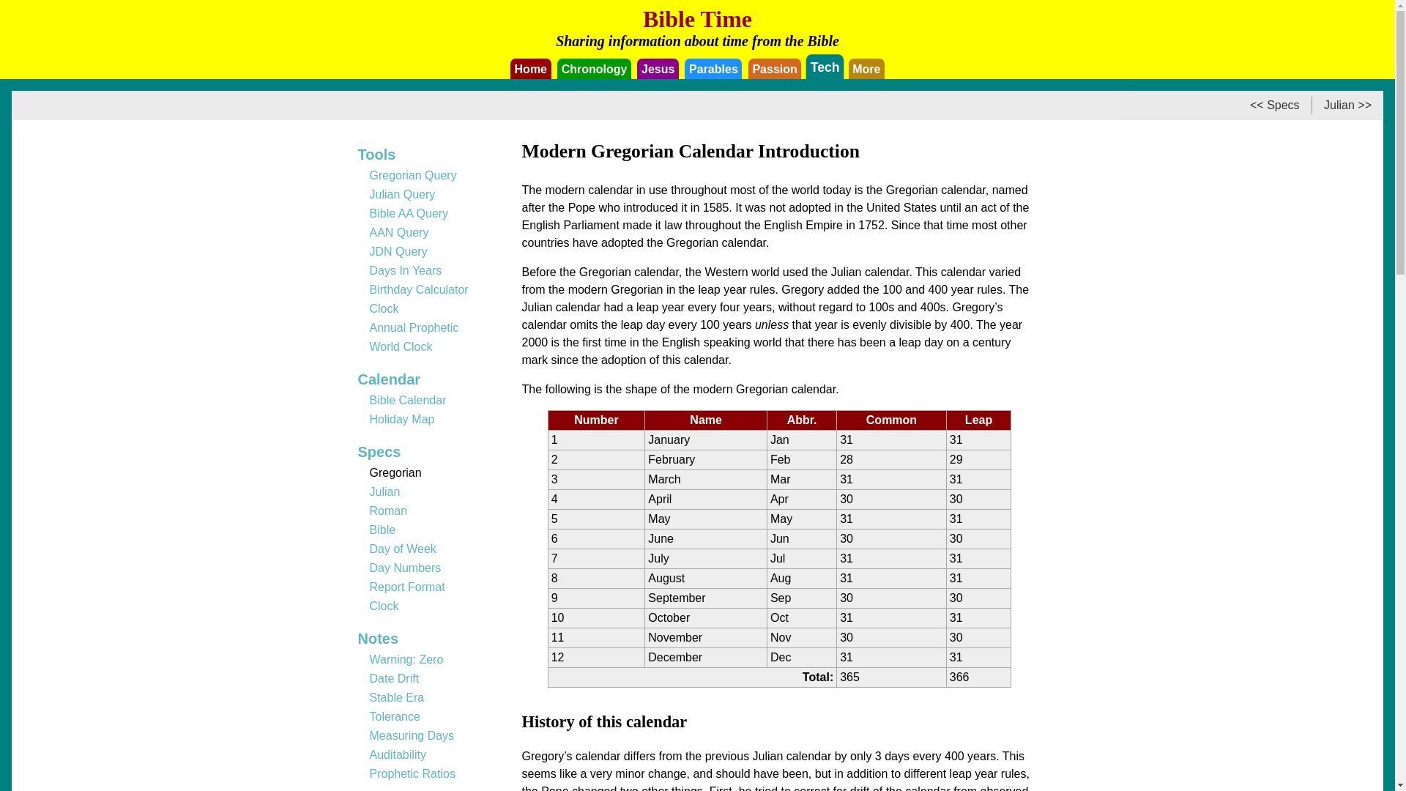  What do you see at coordinates (396, 697) in the screenshot?
I see `Stable Era` at bounding box center [396, 697].